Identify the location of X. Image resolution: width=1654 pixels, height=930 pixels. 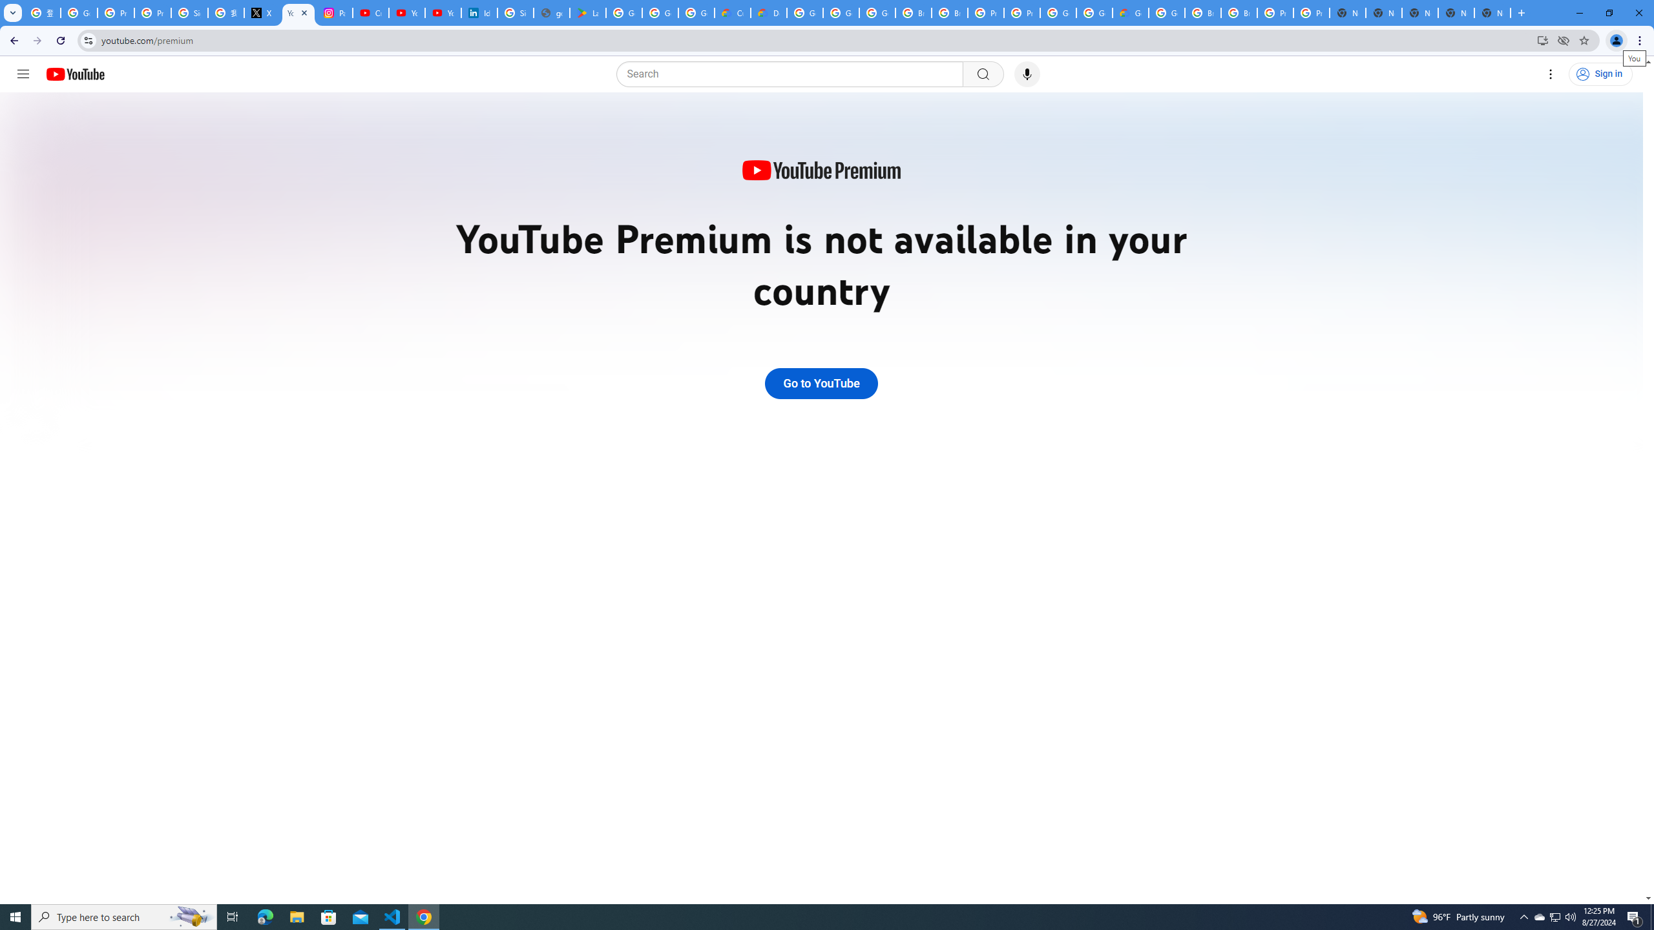
(262, 13).